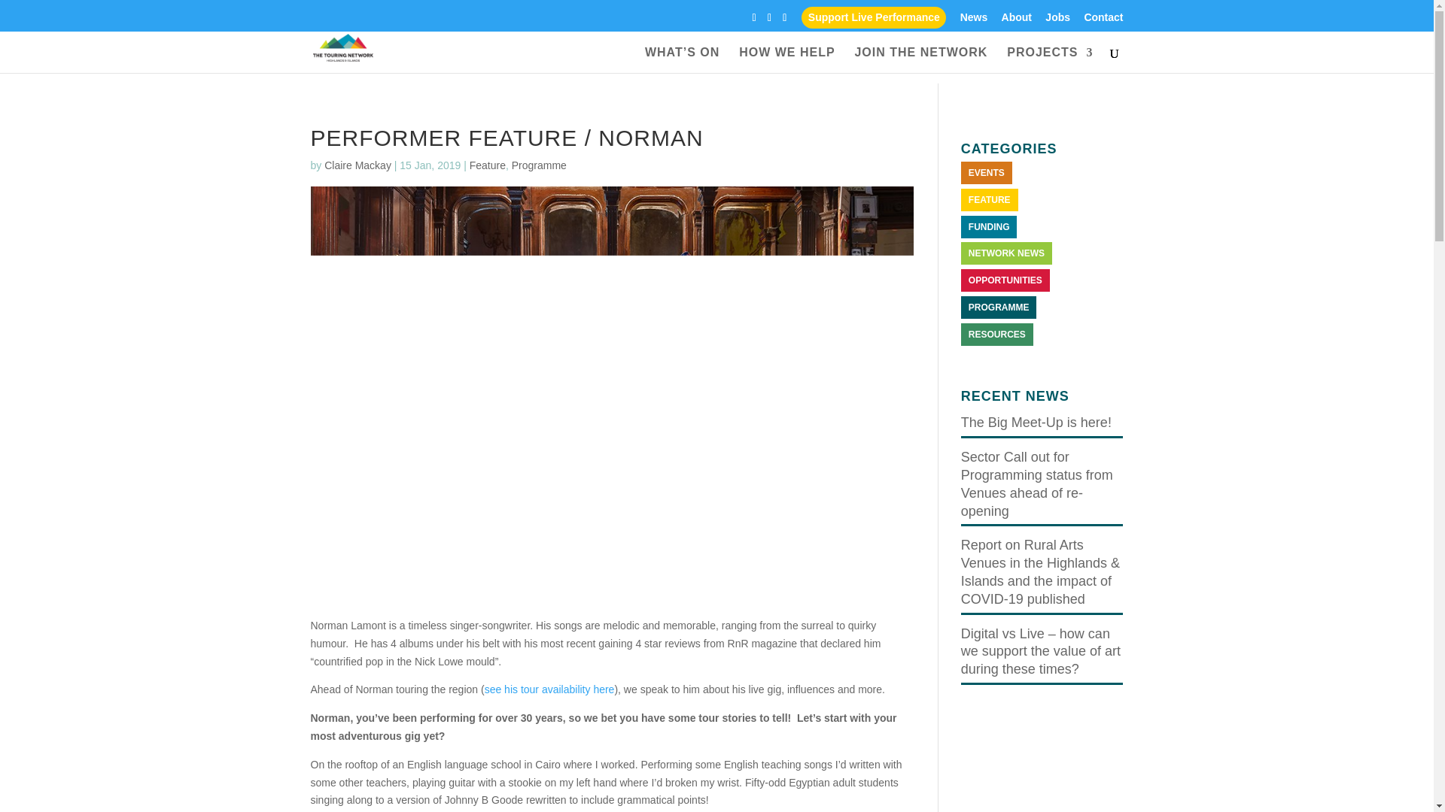  What do you see at coordinates (539, 165) in the screenshot?
I see `Programme` at bounding box center [539, 165].